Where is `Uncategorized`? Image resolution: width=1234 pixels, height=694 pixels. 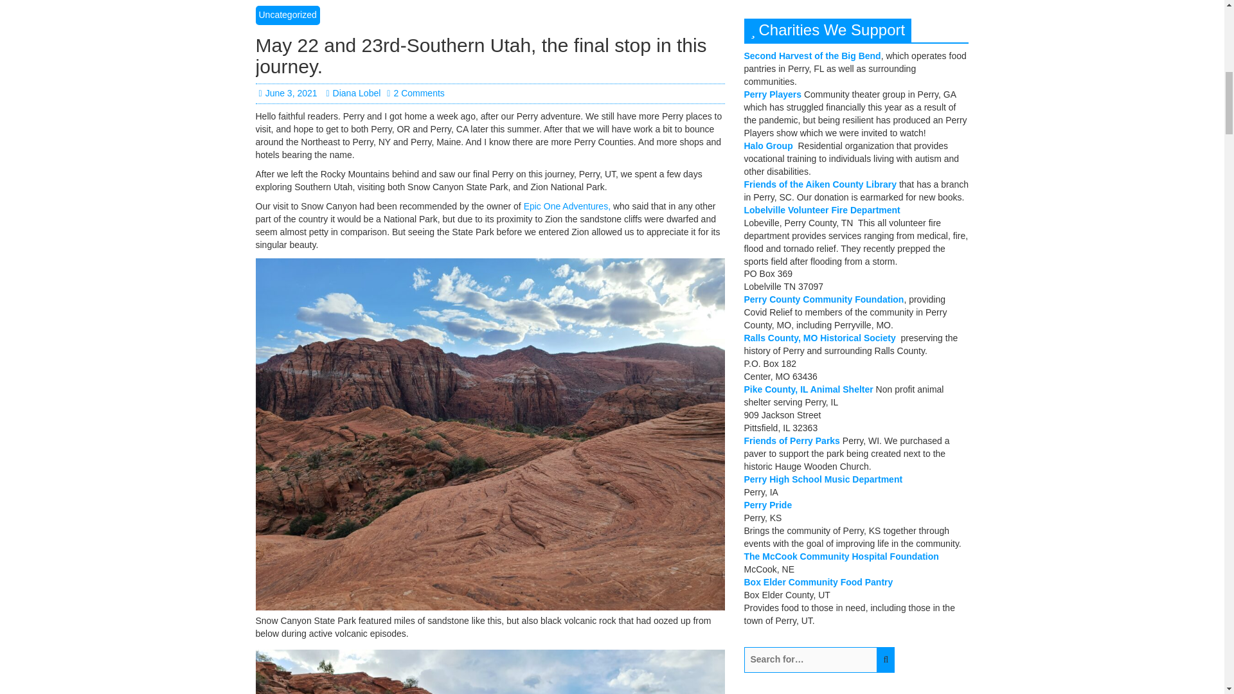 Uncategorized is located at coordinates (287, 15).